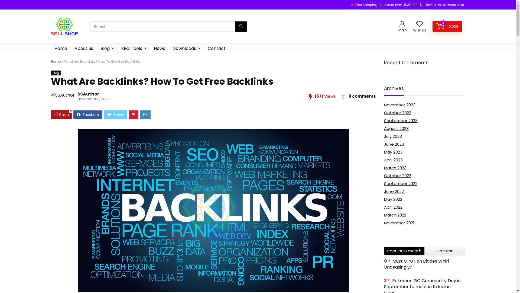 This screenshot has height=293, width=520. I want to click on Must GPU Fan Blades Whirl Unceasingly?, so click(417, 264).